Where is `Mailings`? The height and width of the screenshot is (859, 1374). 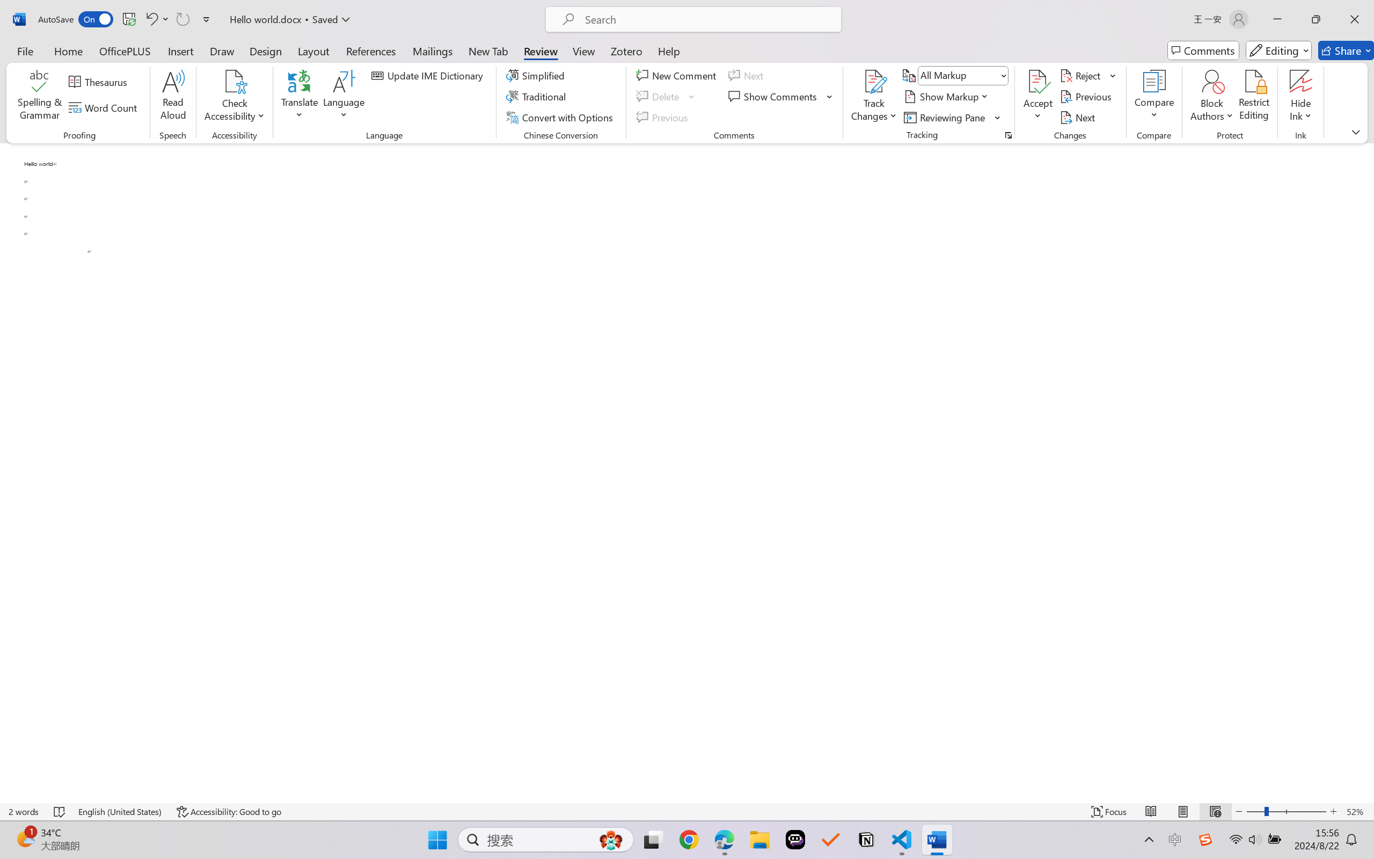 Mailings is located at coordinates (433, 50).